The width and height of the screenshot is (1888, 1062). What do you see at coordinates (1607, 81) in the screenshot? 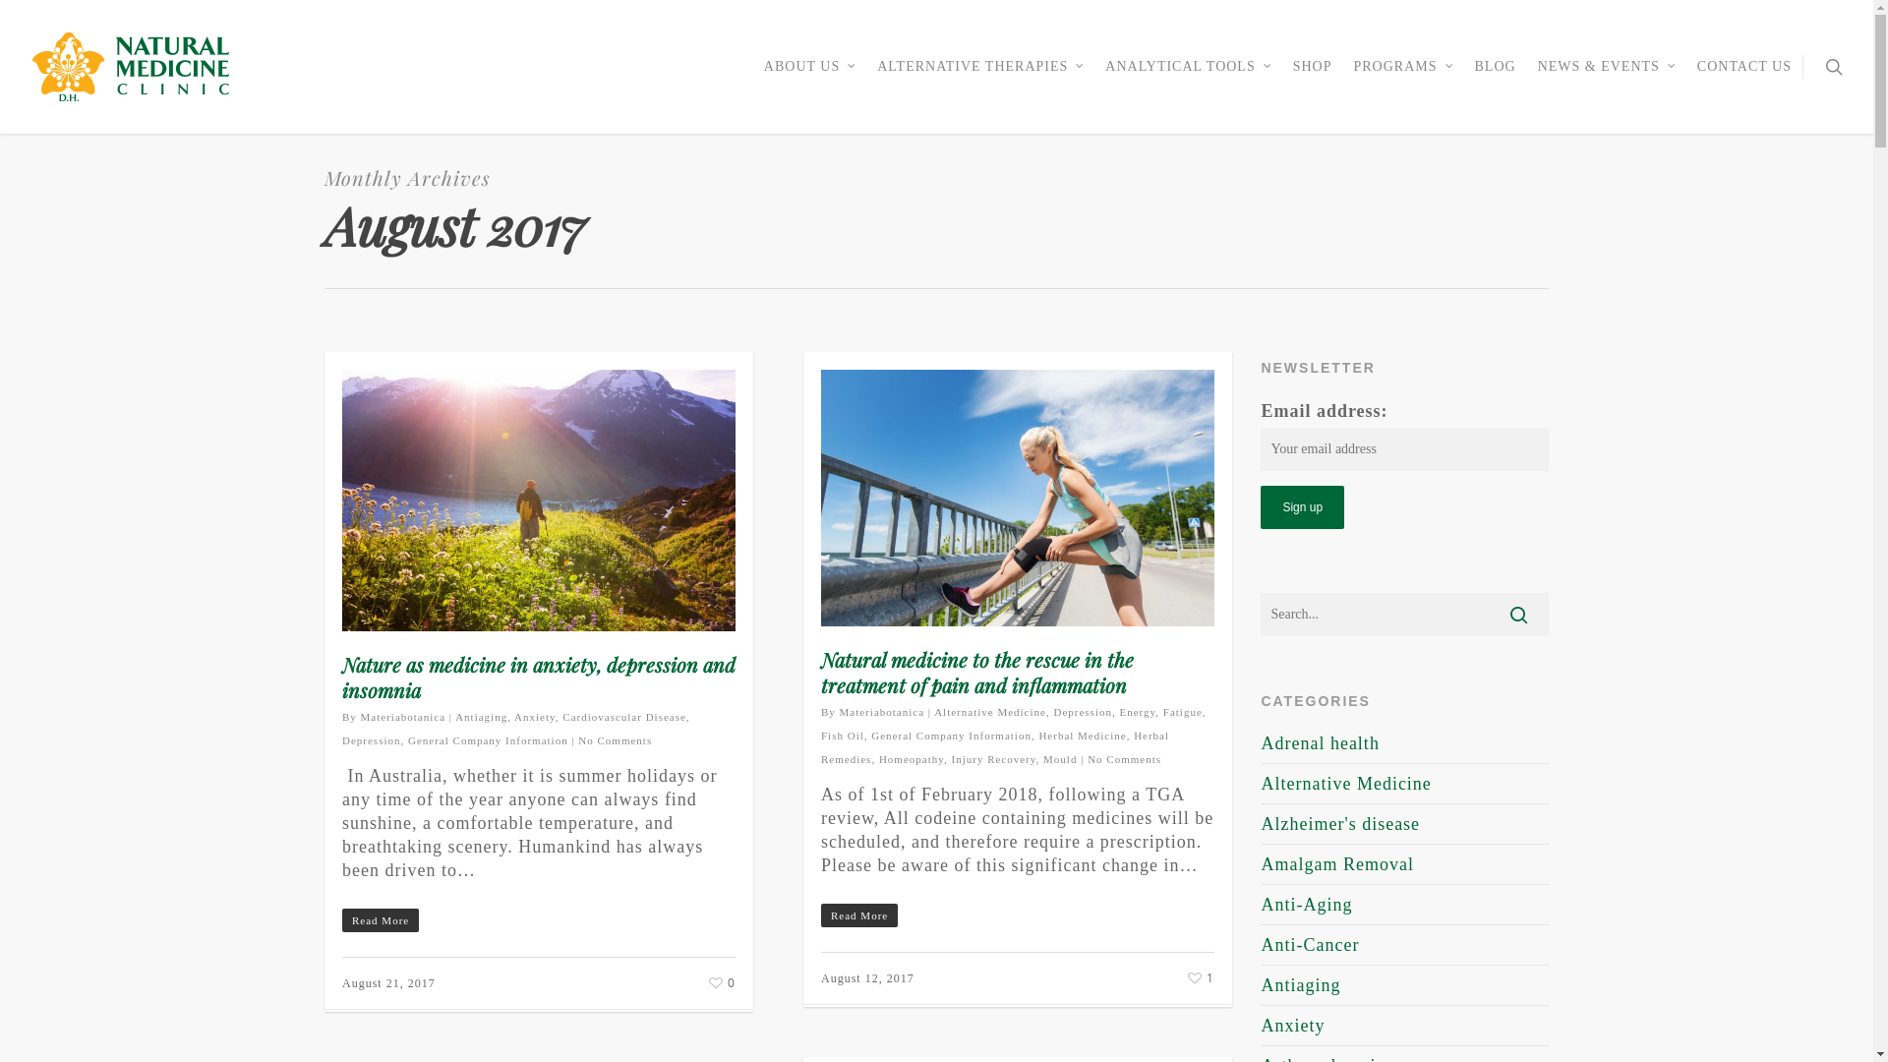
I see `NEWS & EVENTS` at bounding box center [1607, 81].